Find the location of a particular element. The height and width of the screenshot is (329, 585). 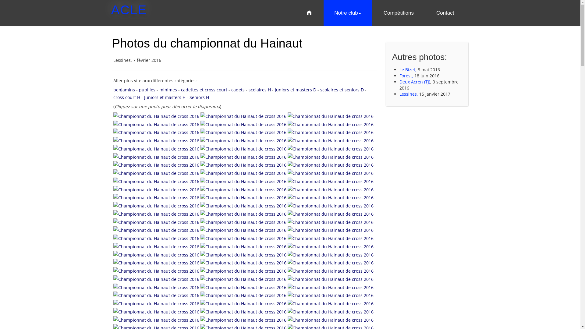

Championnat du Hainaut de cross 2016 is located at coordinates (156, 287).